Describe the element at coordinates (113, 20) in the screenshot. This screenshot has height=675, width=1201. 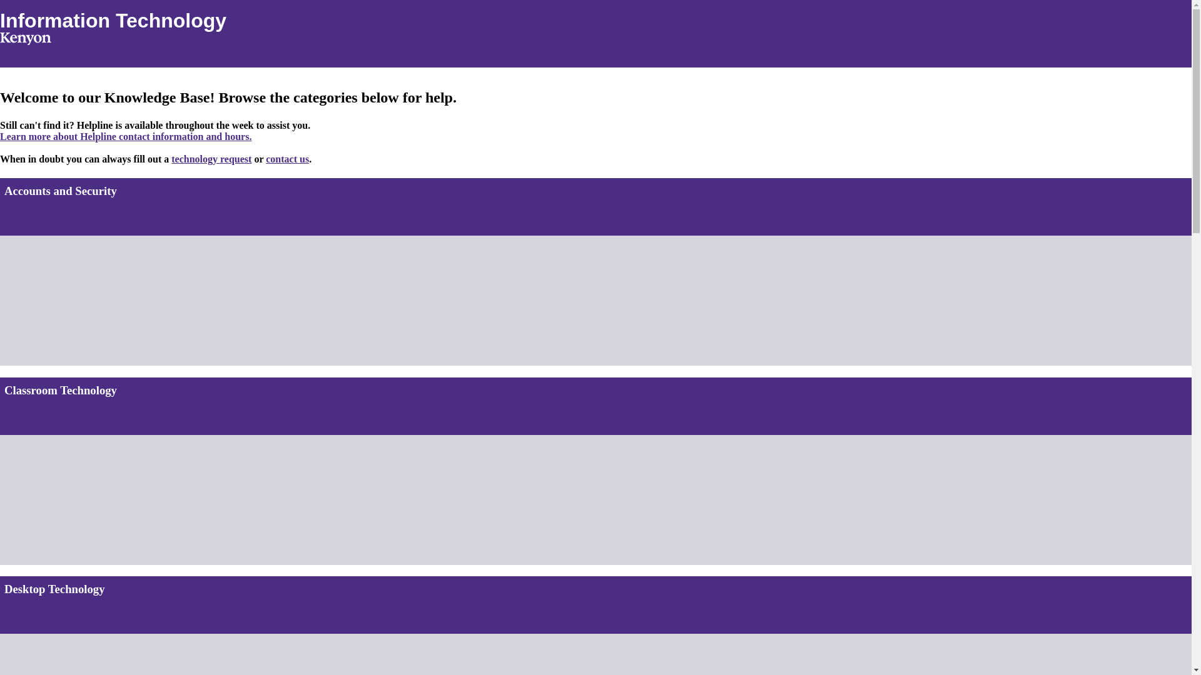
I see `Information Technology` at that location.